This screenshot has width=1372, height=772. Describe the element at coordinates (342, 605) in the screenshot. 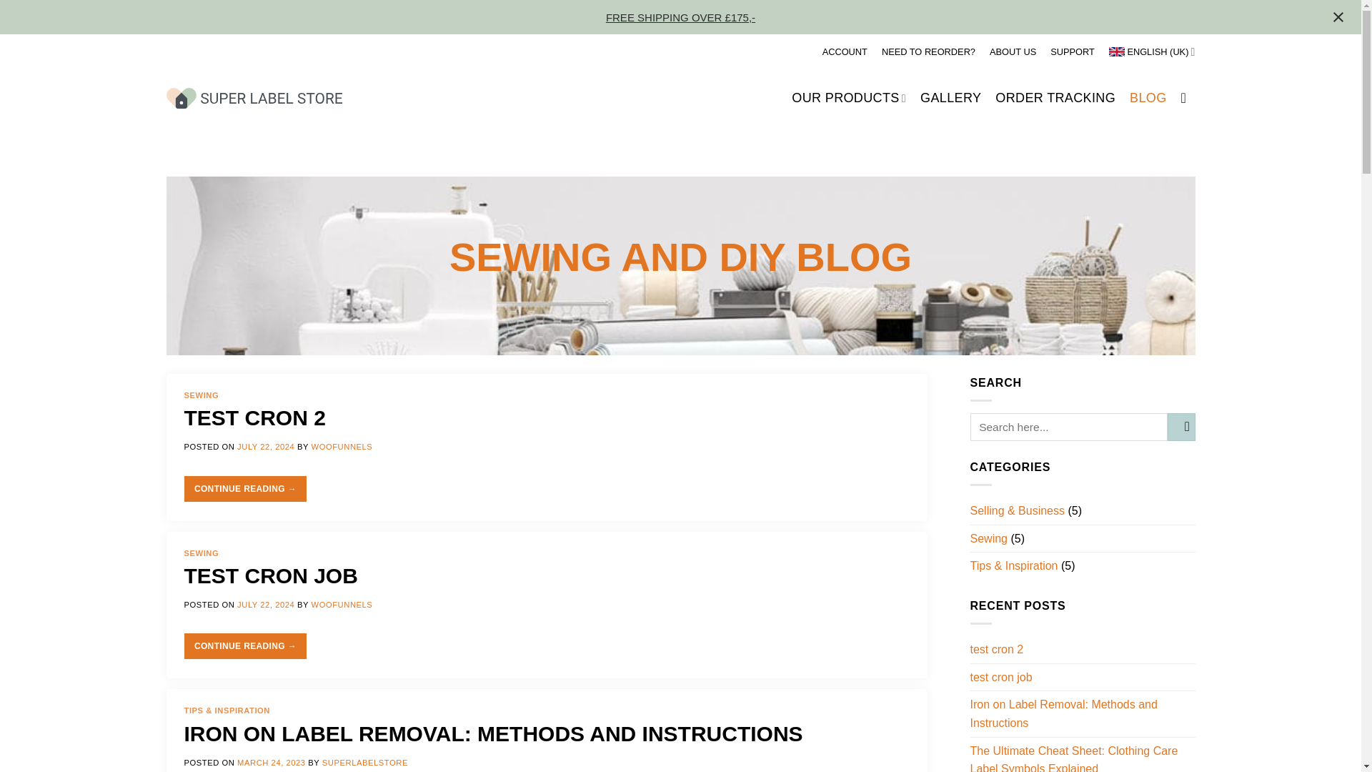

I see `WOOFUNNELS` at that location.